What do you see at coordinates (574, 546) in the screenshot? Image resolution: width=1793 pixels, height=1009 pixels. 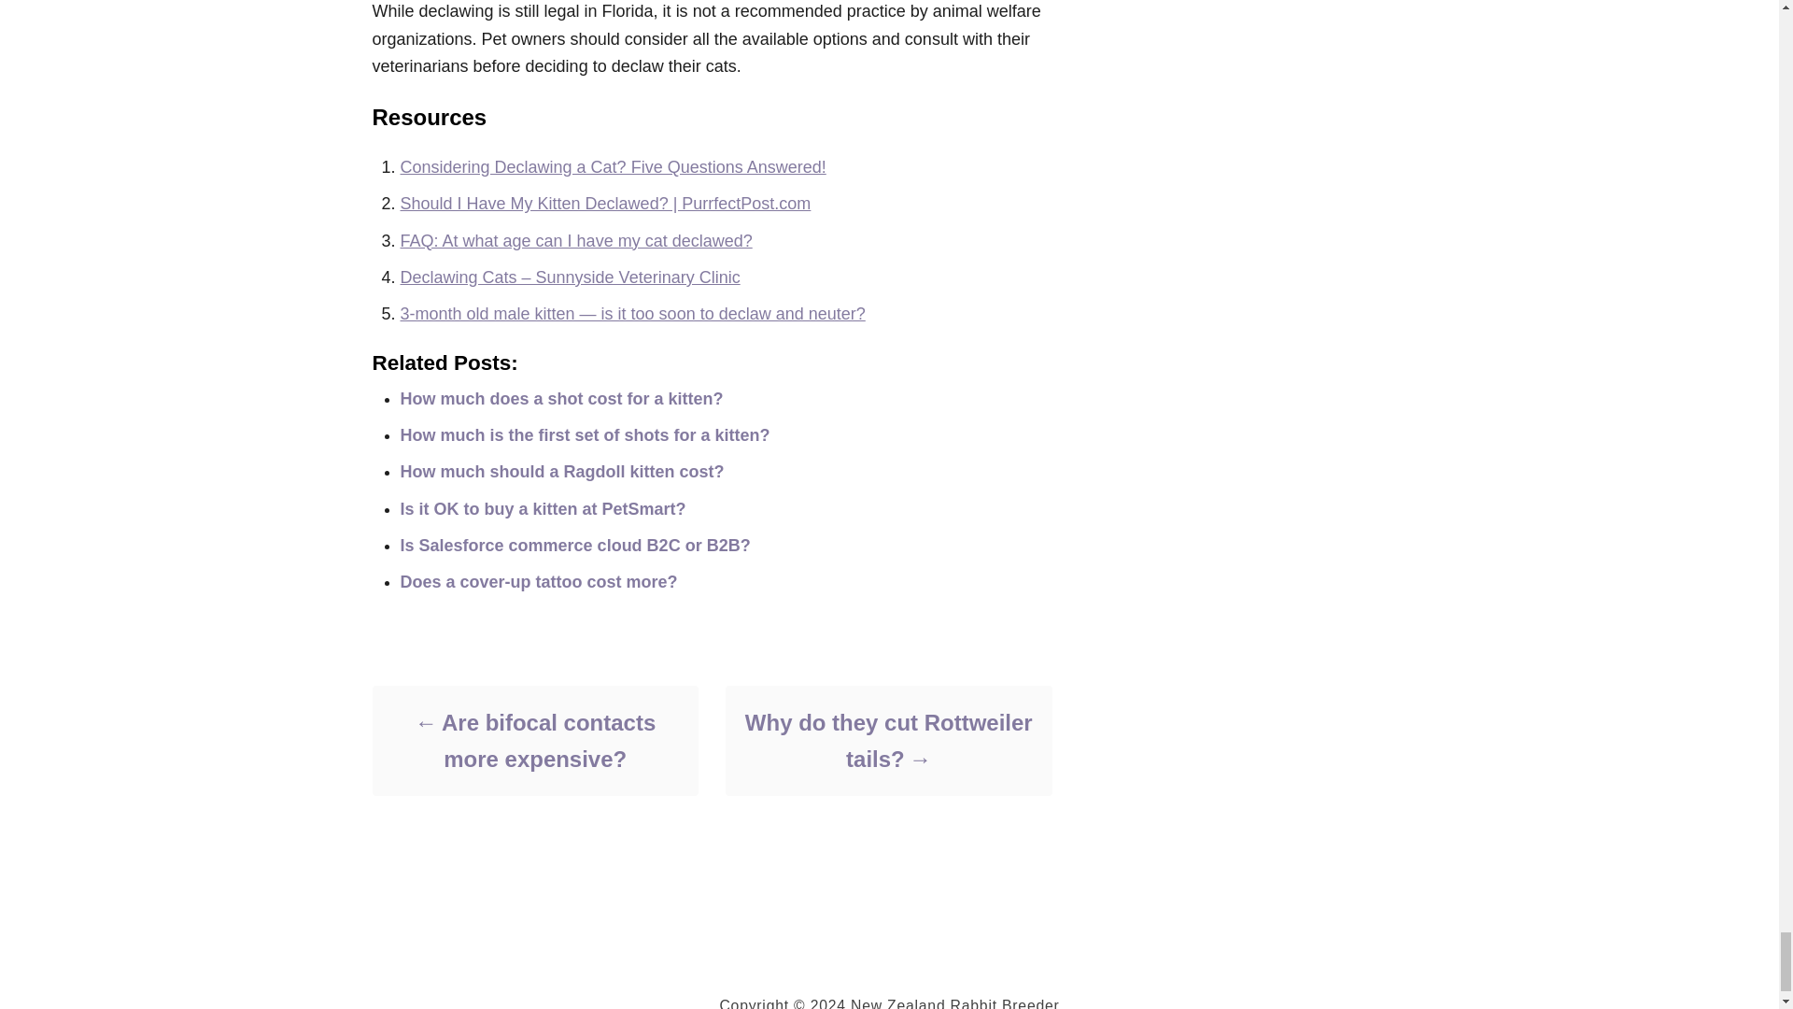 I see `Is Salesforce commerce cloud B2C or B2B?` at bounding box center [574, 546].